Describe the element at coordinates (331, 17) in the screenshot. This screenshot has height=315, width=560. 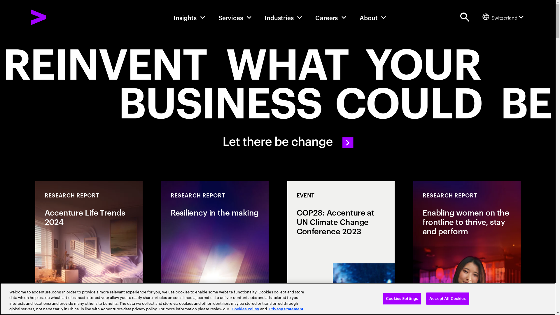
I see `Careers` at that location.